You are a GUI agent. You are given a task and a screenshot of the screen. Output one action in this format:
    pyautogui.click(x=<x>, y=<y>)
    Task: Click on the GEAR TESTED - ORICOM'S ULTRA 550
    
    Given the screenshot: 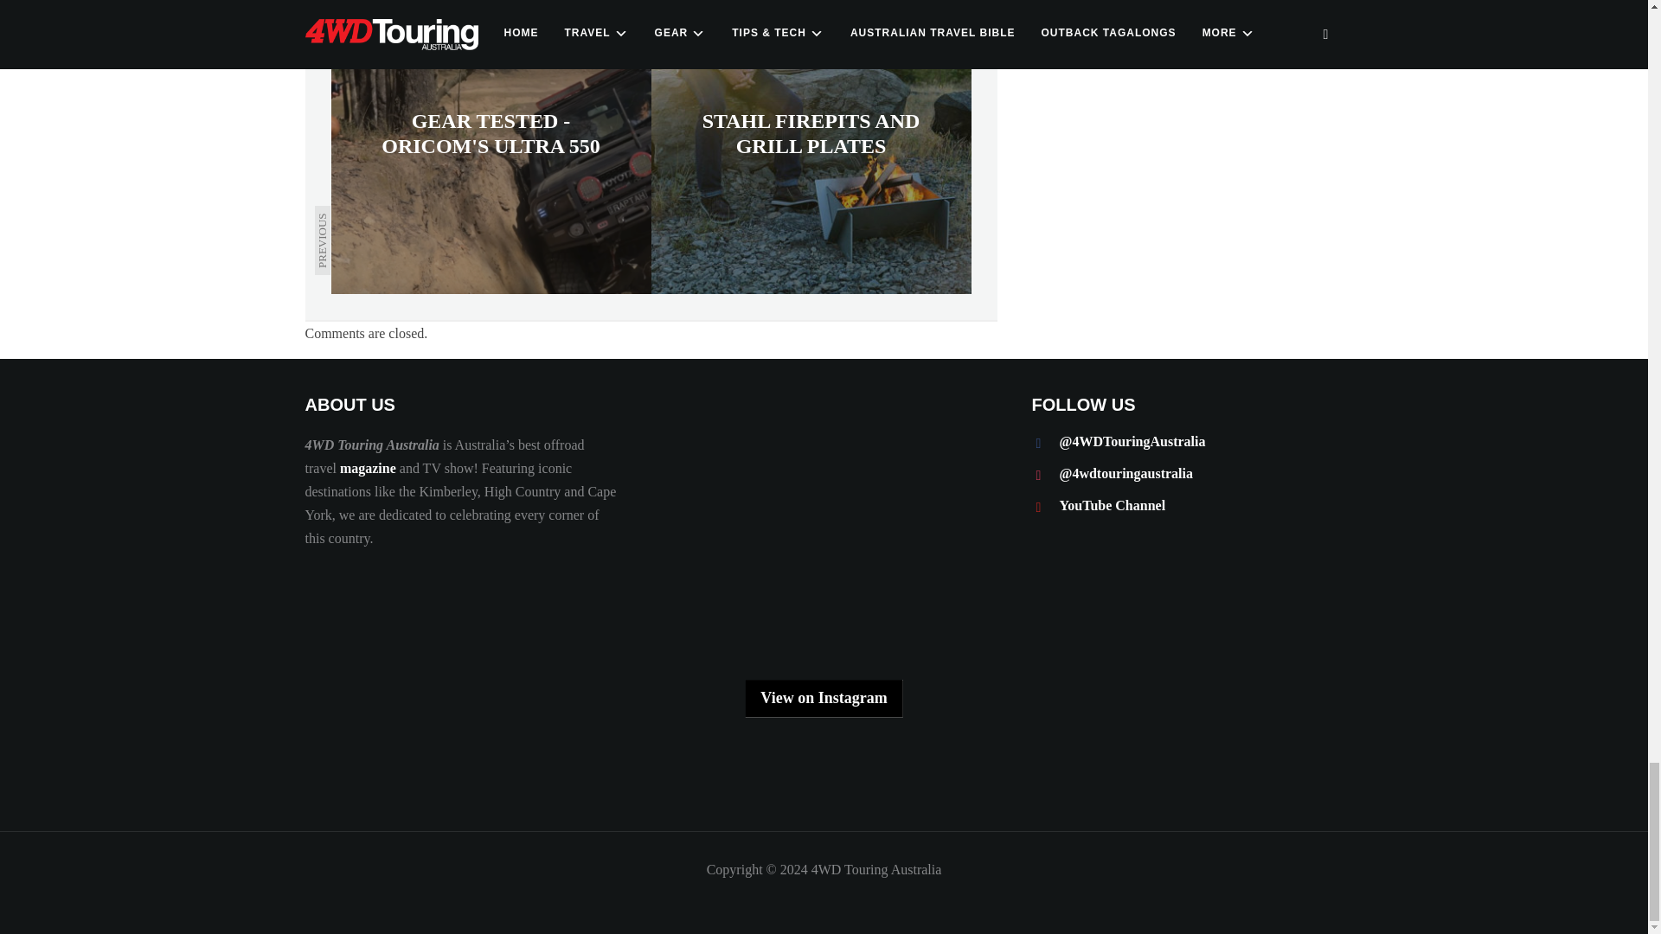 What is the action you would take?
    pyautogui.click(x=491, y=147)
    